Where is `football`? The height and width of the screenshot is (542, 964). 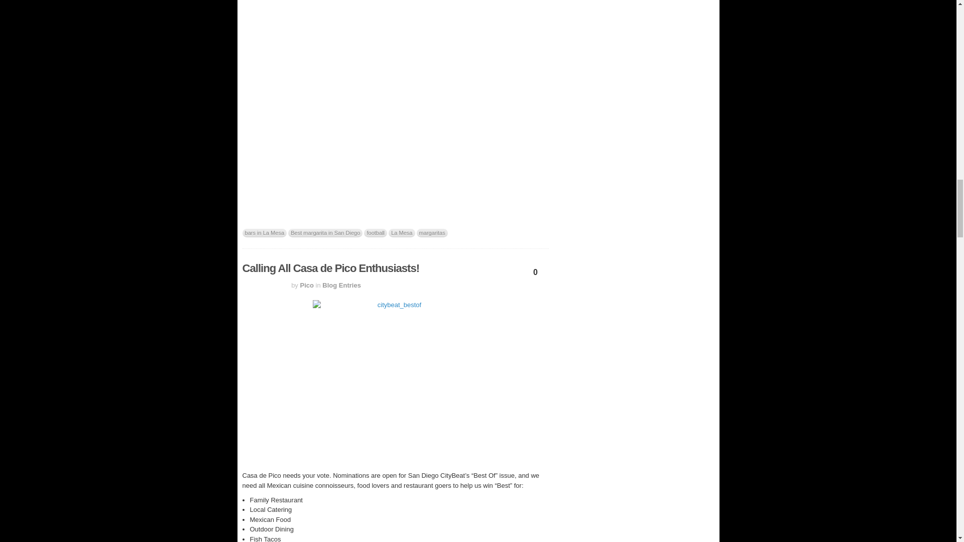 football is located at coordinates (376, 233).